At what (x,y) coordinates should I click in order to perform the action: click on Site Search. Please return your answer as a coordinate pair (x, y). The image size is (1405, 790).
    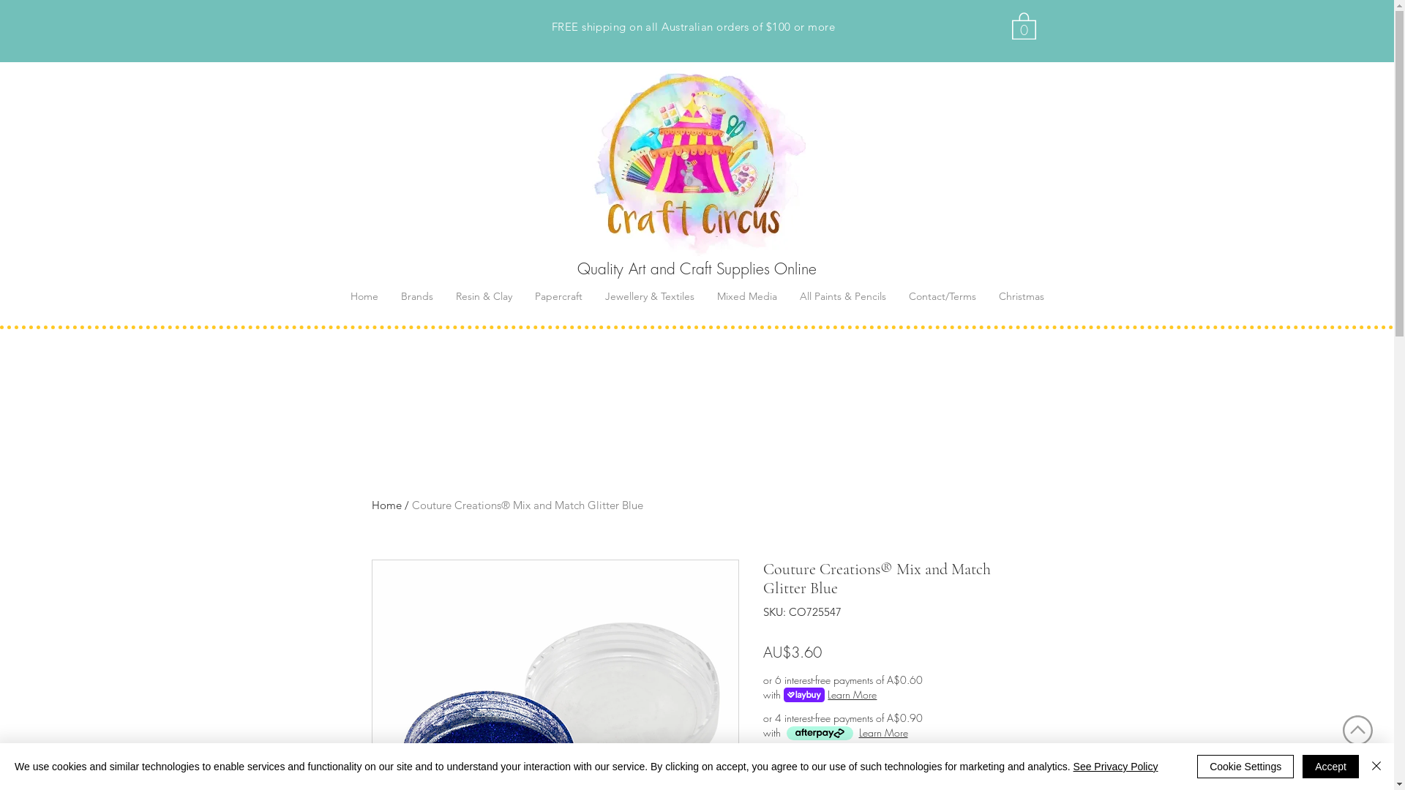
    Looking at the image, I should click on (421, 29).